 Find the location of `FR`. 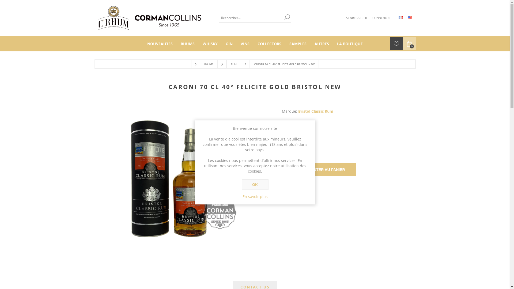

FR is located at coordinates (400, 18).